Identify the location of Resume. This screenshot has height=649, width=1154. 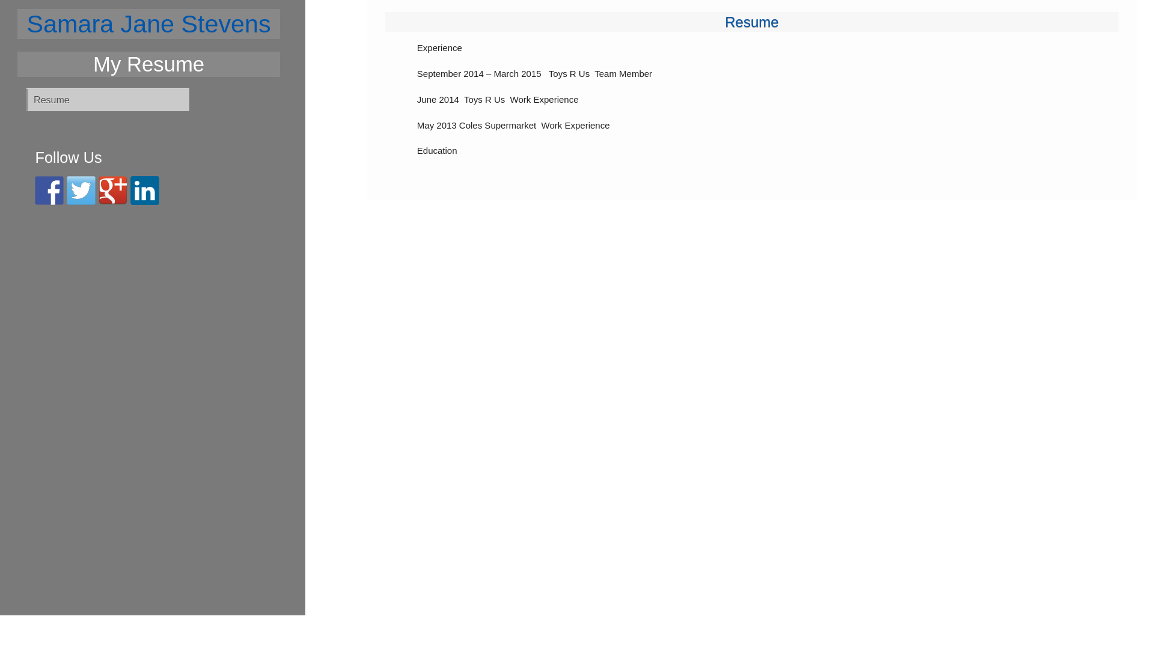
(108, 100).